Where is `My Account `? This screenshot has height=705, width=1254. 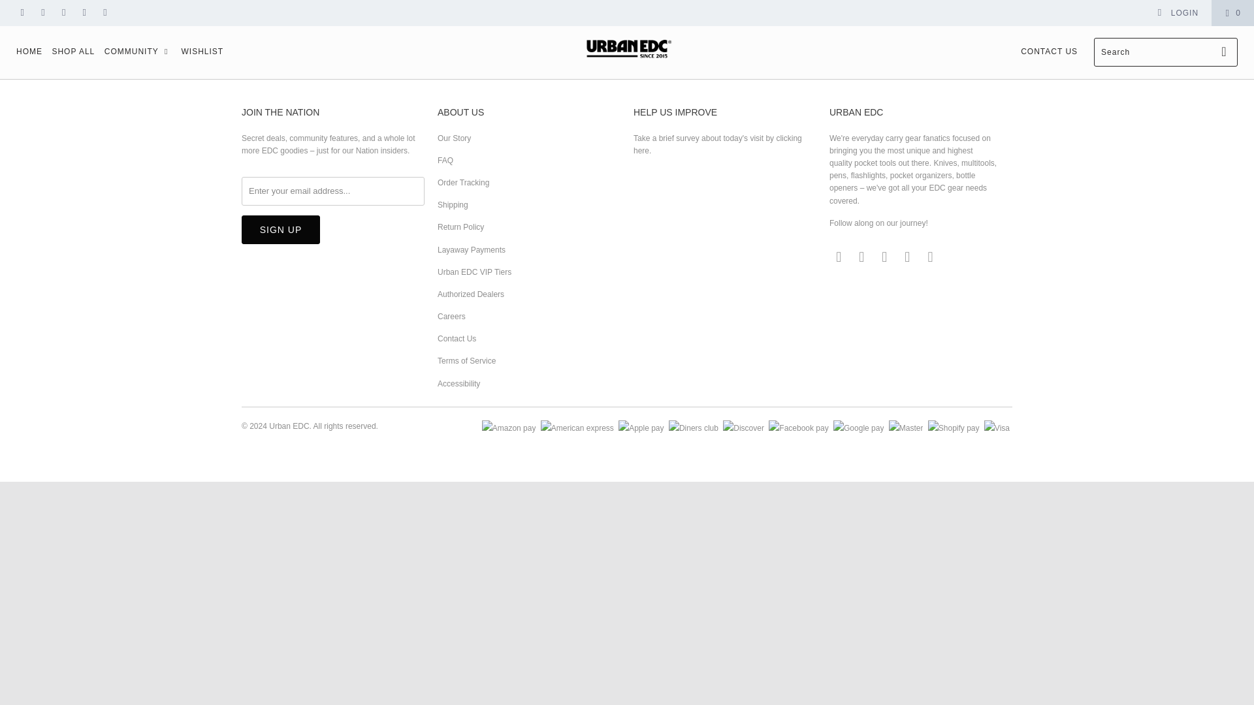 My Account  is located at coordinates (1177, 13).